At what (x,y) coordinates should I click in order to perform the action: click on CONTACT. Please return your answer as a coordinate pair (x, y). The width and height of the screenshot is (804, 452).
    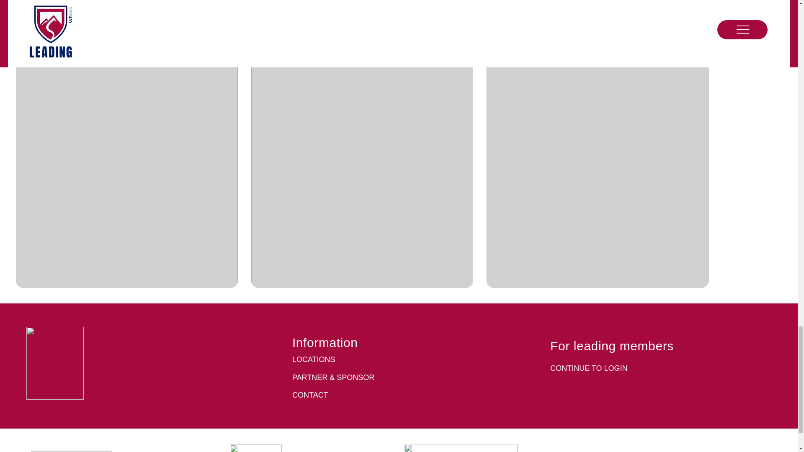
    Looking at the image, I should click on (310, 395).